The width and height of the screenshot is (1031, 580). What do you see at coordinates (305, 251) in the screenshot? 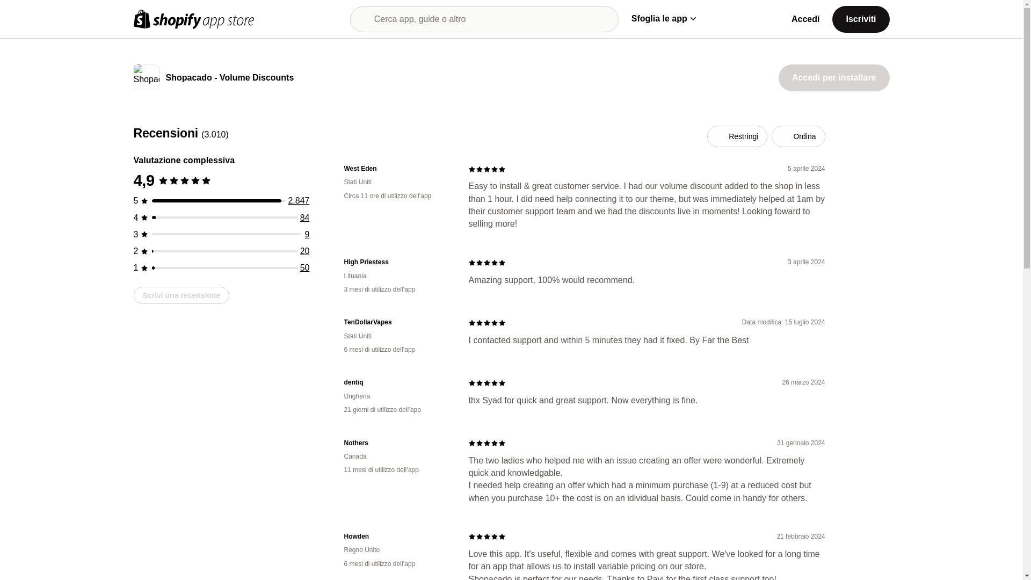
I see `20` at bounding box center [305, 251].